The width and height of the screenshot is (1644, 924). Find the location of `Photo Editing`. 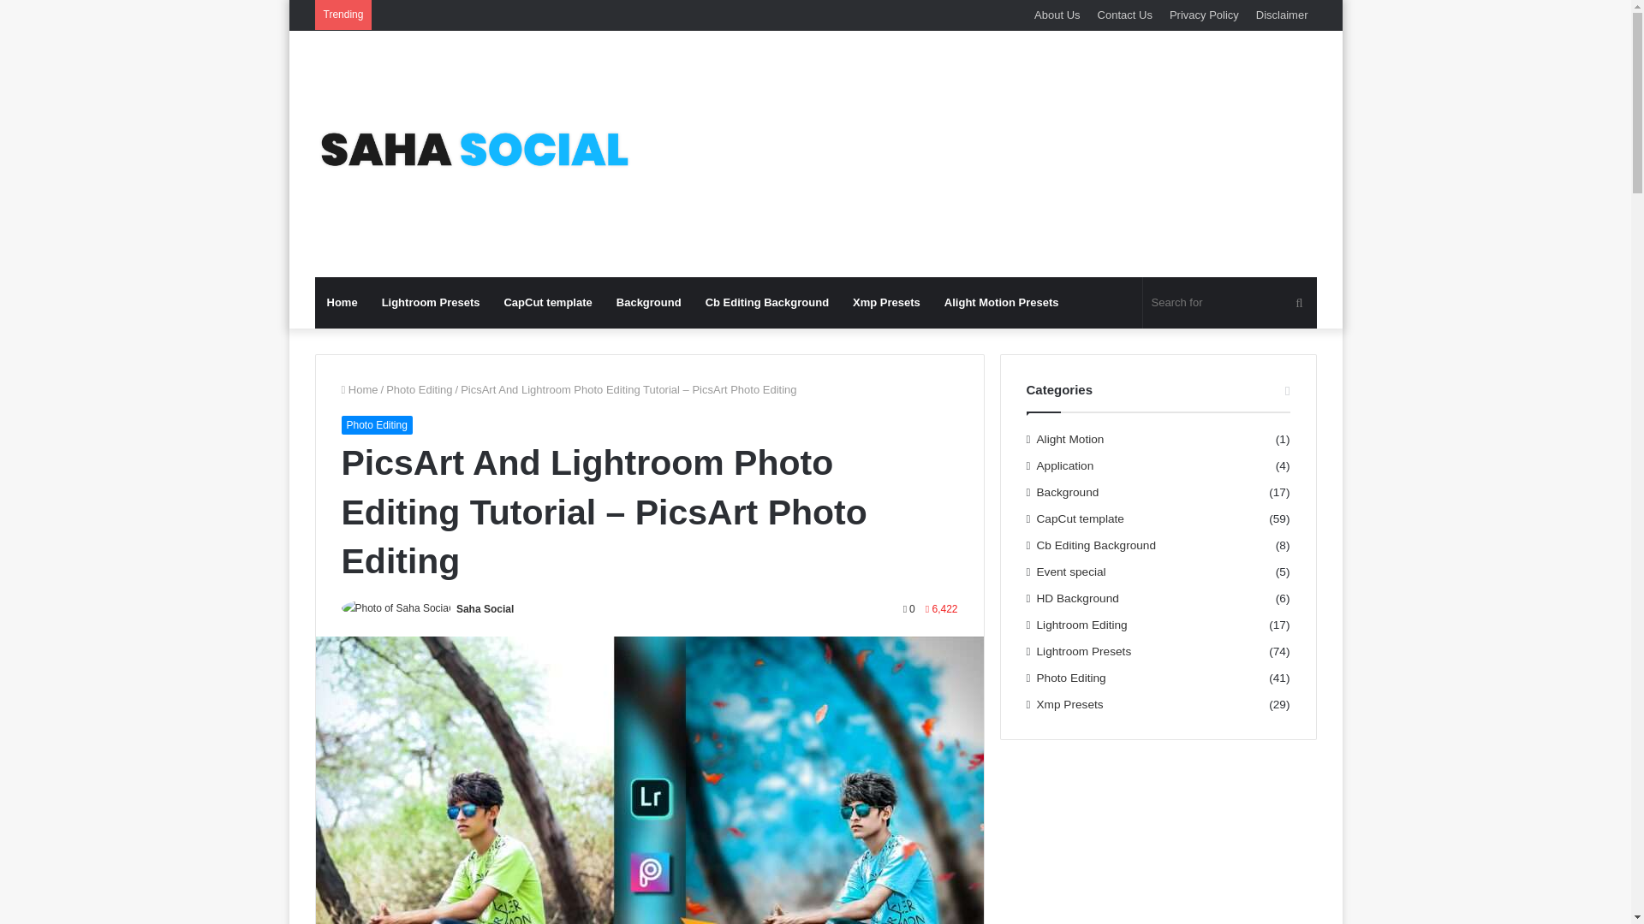

Photo Editing is located at coordinates (376, 424).